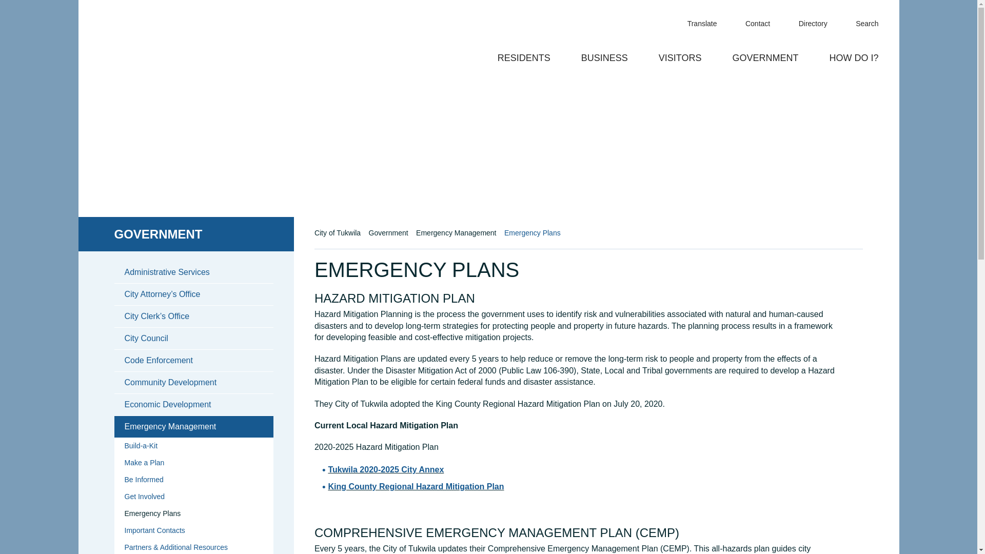  What do you see at coordinates (172, 37) in the screenshot?
I see `City of Tukwila` at bounding box center [172, 37].